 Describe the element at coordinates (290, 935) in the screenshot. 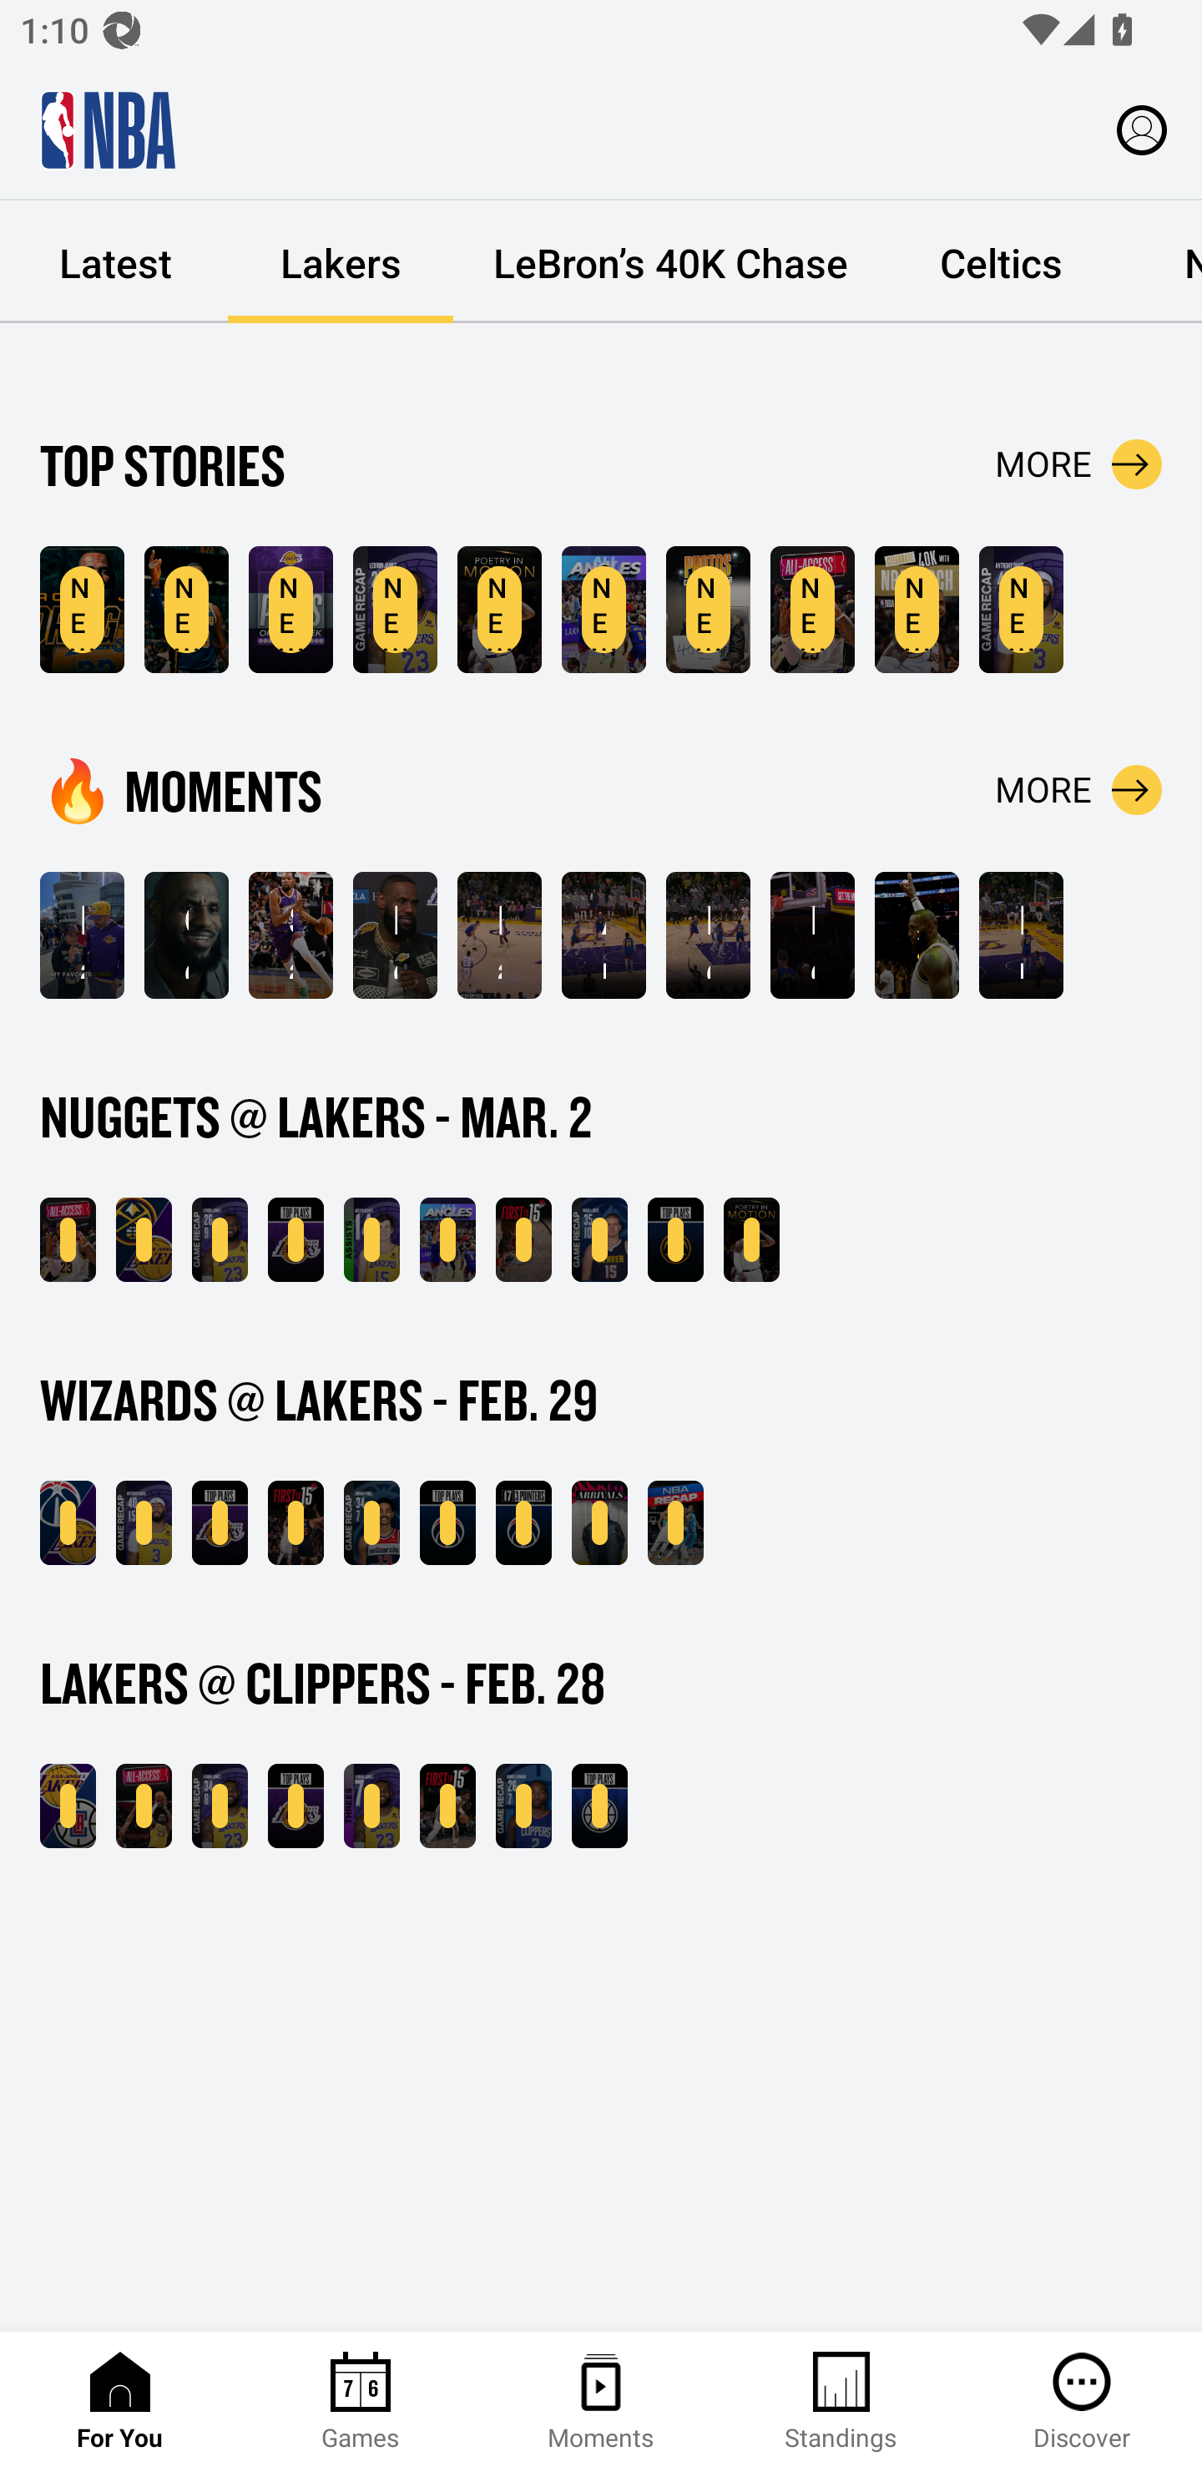

I see `Saturday's Top Plays In 30 Seconds ⏱` at that location.